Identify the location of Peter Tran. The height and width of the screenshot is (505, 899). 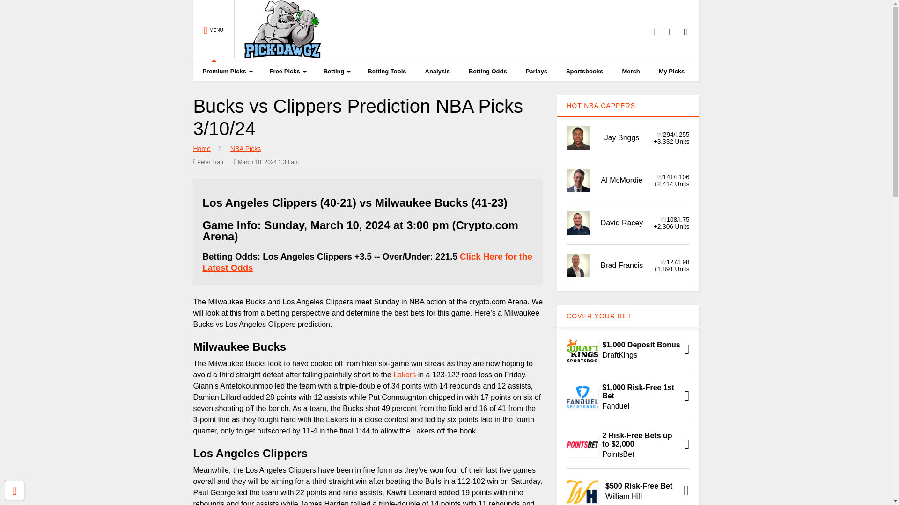
(208, 162).